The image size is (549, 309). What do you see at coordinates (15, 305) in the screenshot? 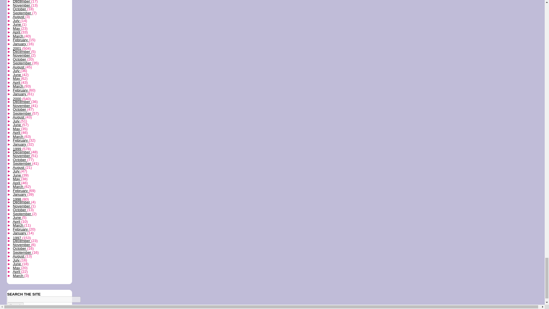
I see `Search` at bounding box center [15, 305].